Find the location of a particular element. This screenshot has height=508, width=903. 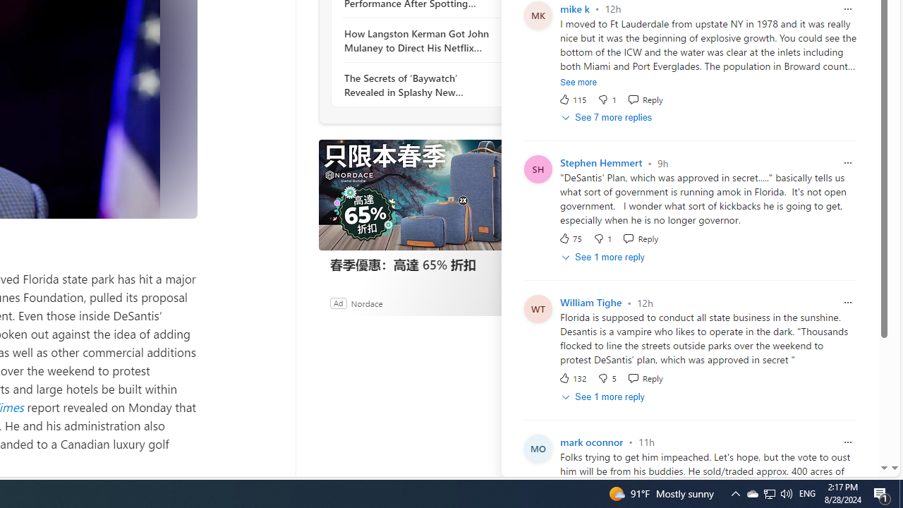

See 1 more reply is located at coordinates (604, 397).